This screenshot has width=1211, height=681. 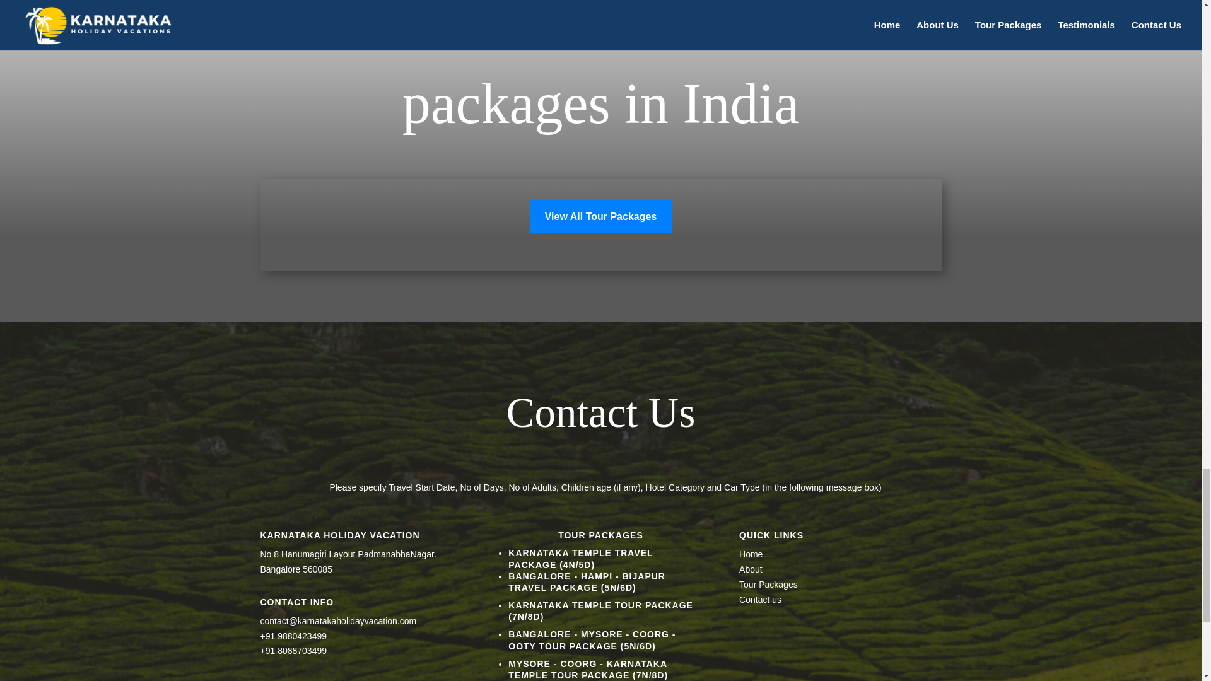 I want to click on View All Tour Packages, so click(x=600, y=217).